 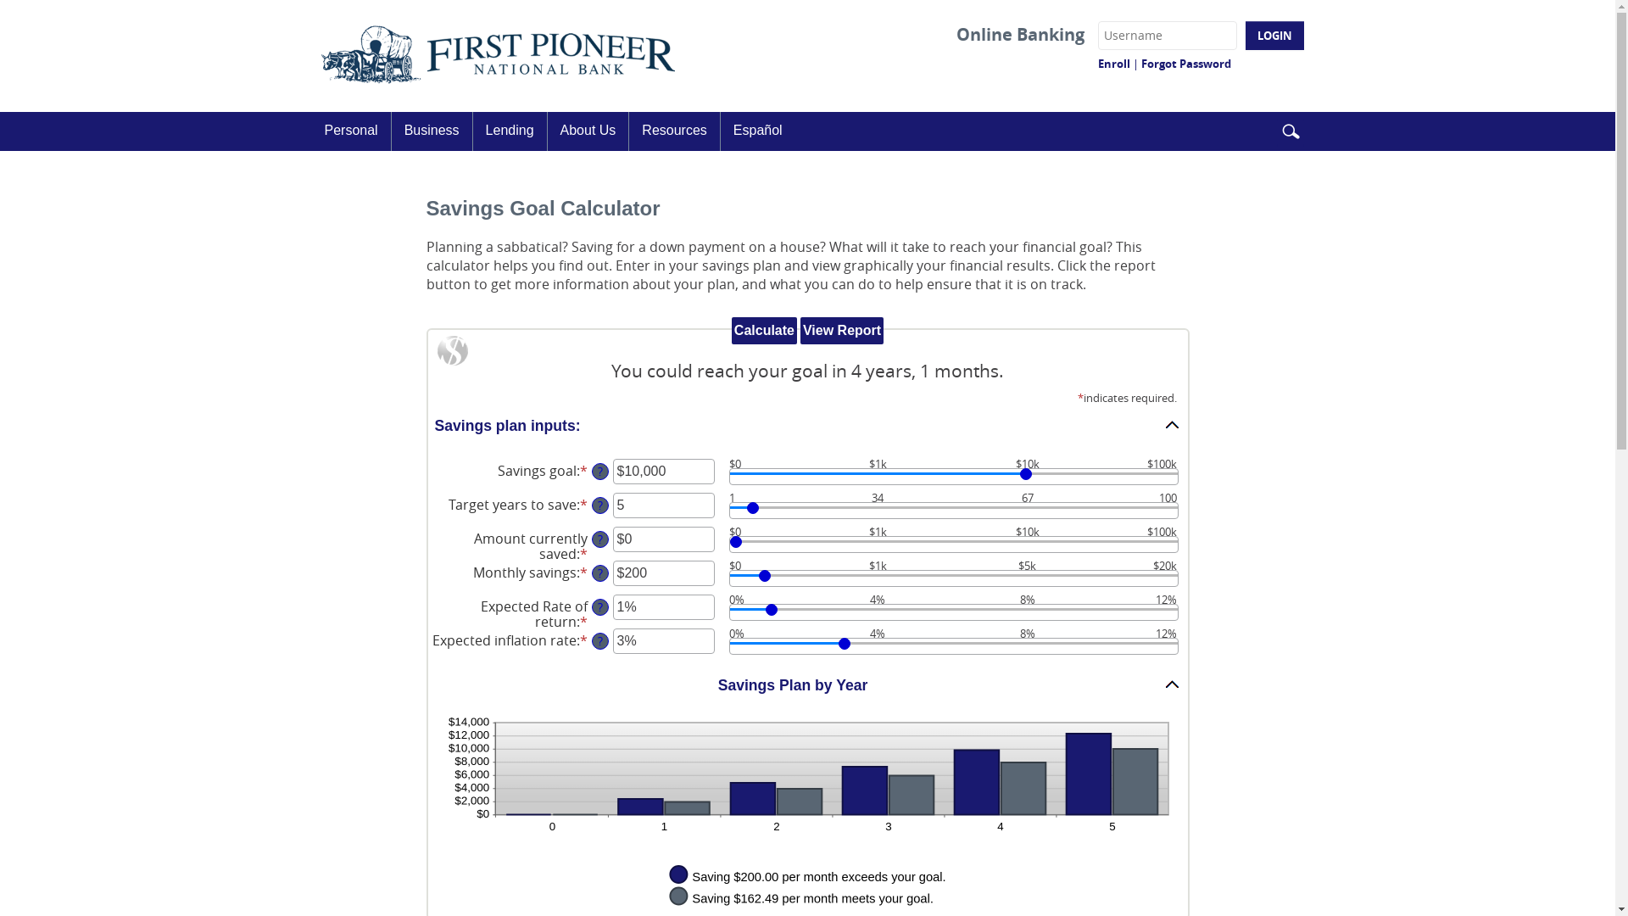 I want to click on Enroll
(opens in a new window), so click(x=1113, y=64).